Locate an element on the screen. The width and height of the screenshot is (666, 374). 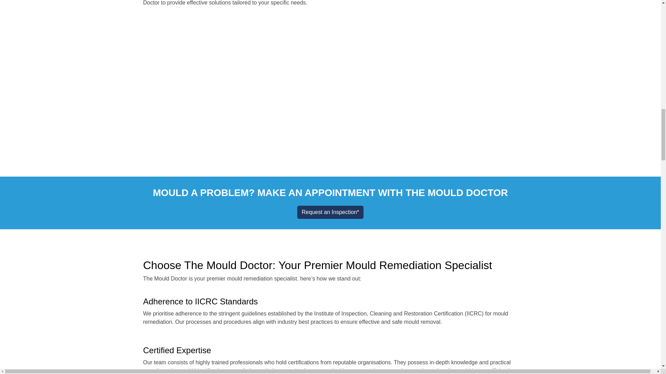
Readings is located at coordinates (202, 78).